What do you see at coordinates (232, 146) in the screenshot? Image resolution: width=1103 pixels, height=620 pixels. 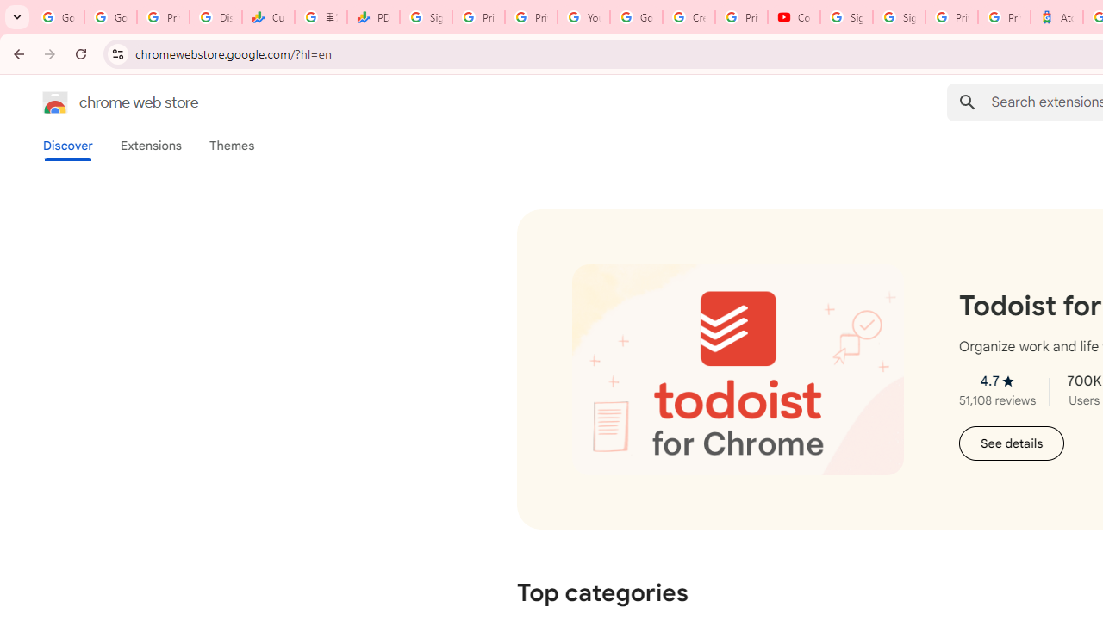 I see `Themes` at bounding box center [232, 146].